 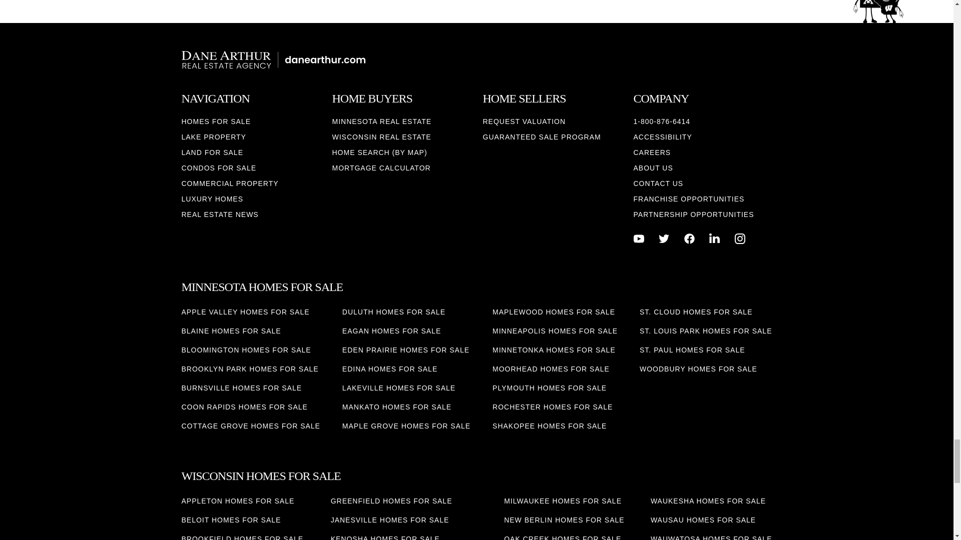 What do you see at coordinates (690, 238) in the screenshot?
I see `FACEBOOK` at bounding box center [690, 238].